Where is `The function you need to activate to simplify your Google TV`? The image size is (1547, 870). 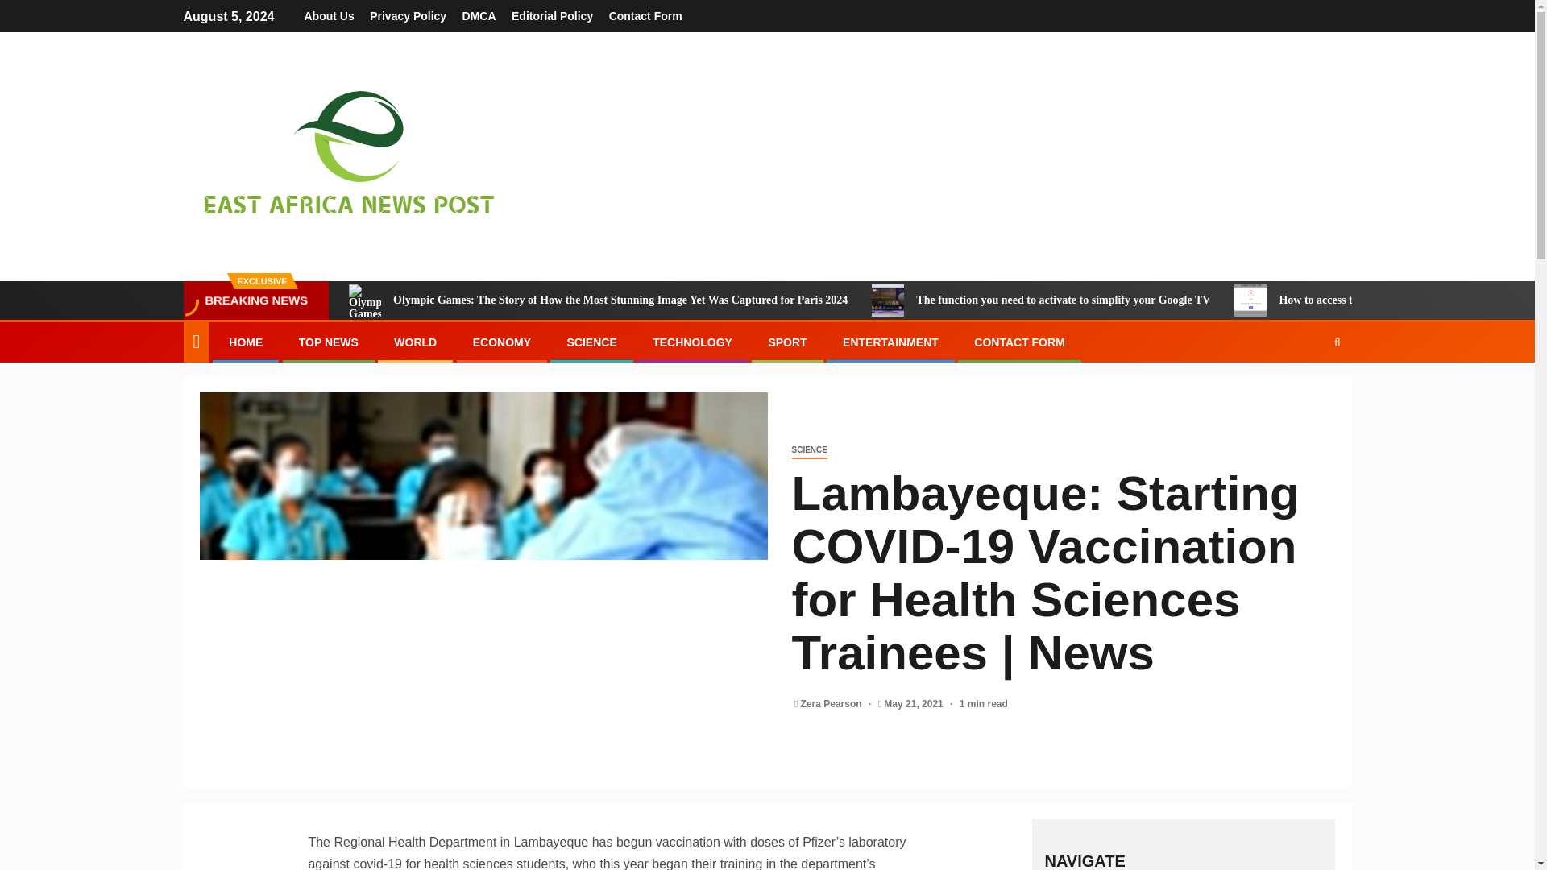 The function you need to activate to simplify your Google TV is located at coordinates (1041, 300).